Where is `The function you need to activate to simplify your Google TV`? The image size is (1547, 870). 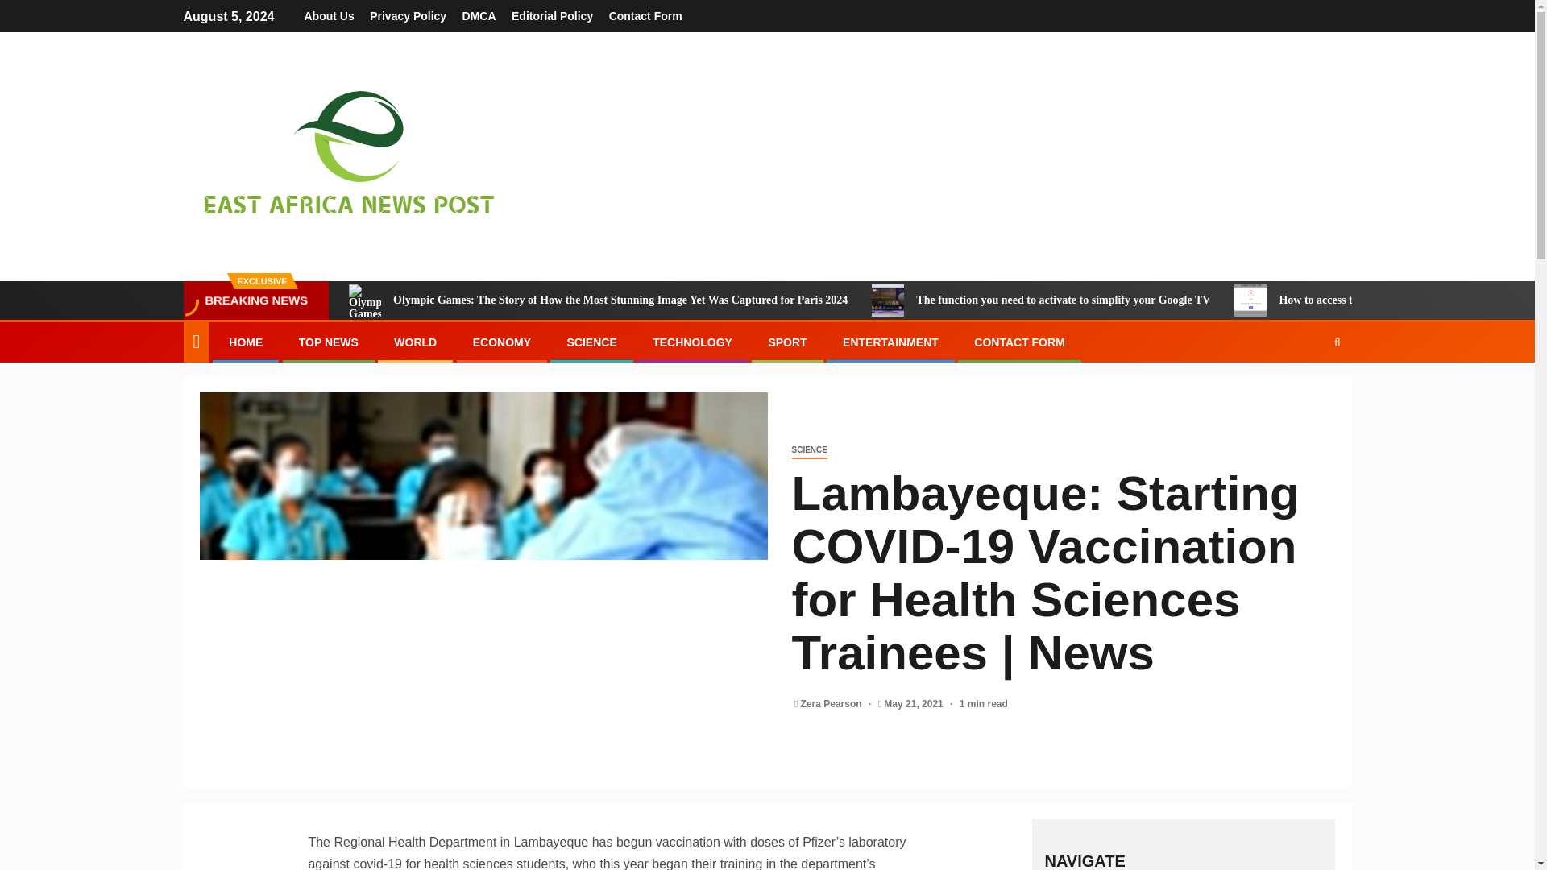 The function you need to activate to simplify your Google TV is located at coordinates (1041, 300).